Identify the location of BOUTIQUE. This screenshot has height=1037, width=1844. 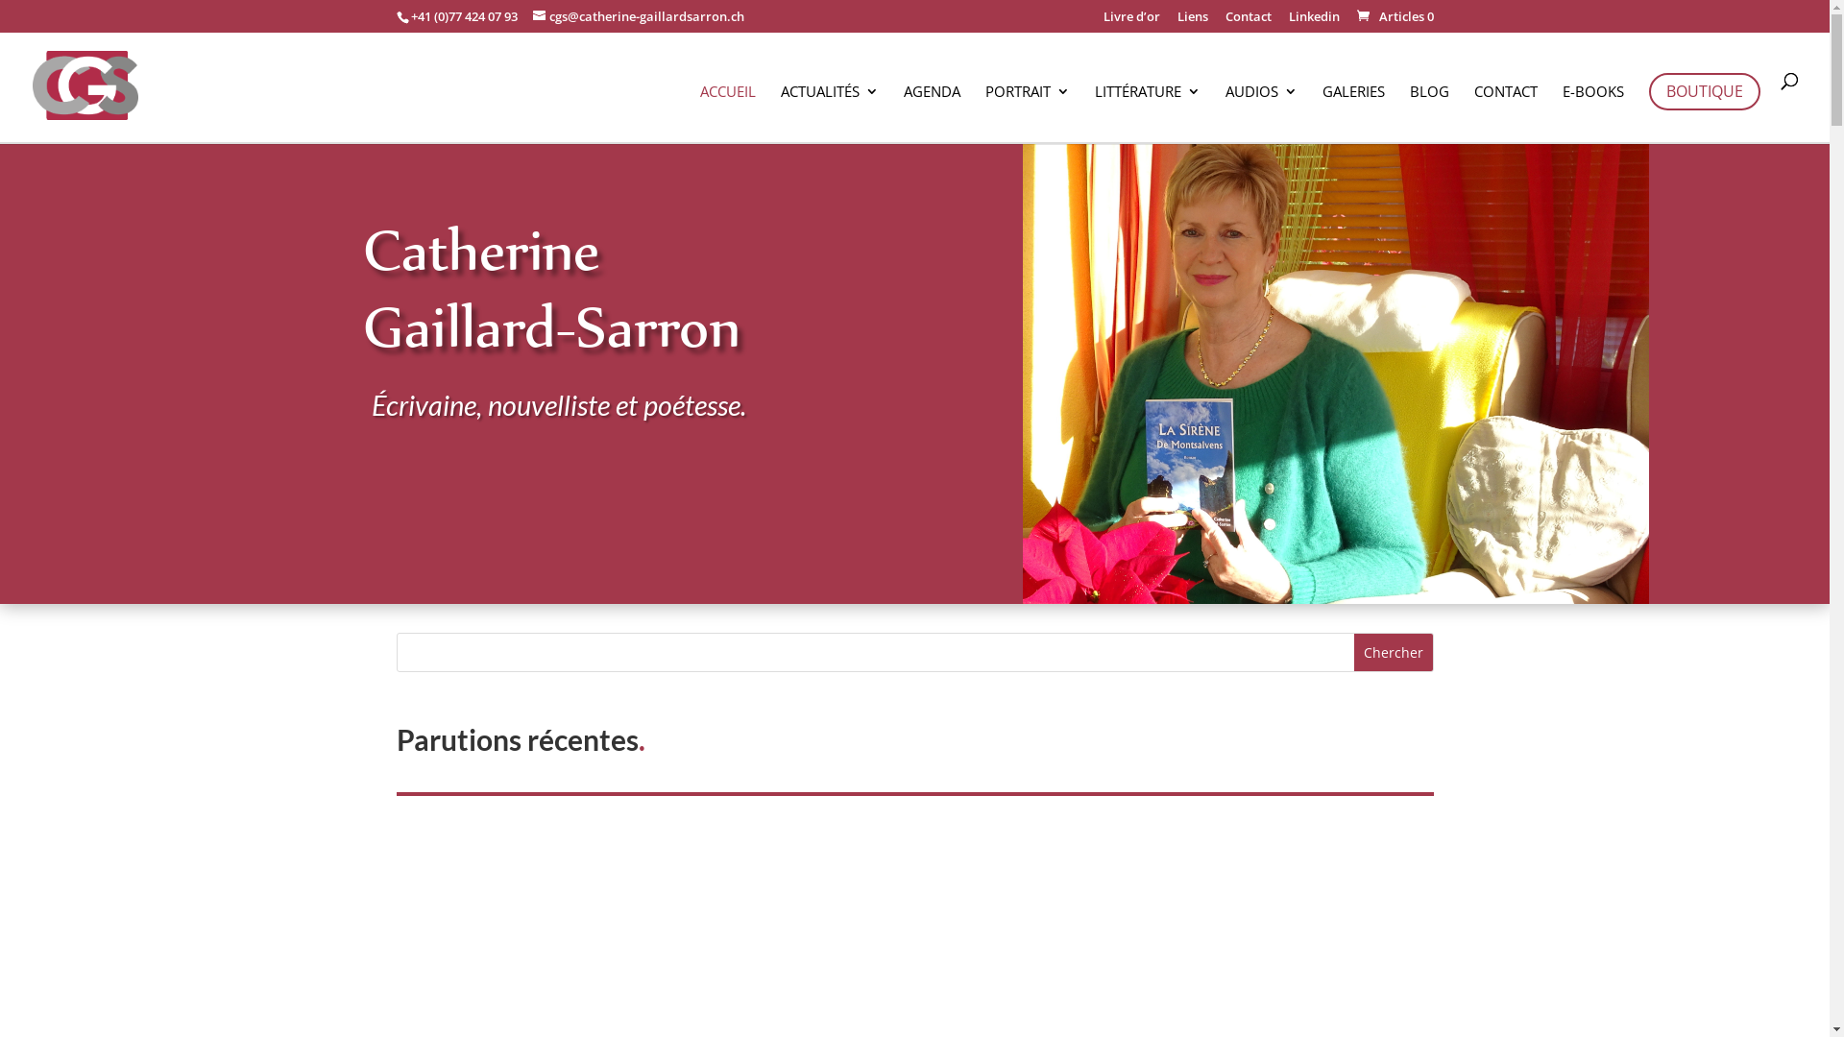
(1705, 92).